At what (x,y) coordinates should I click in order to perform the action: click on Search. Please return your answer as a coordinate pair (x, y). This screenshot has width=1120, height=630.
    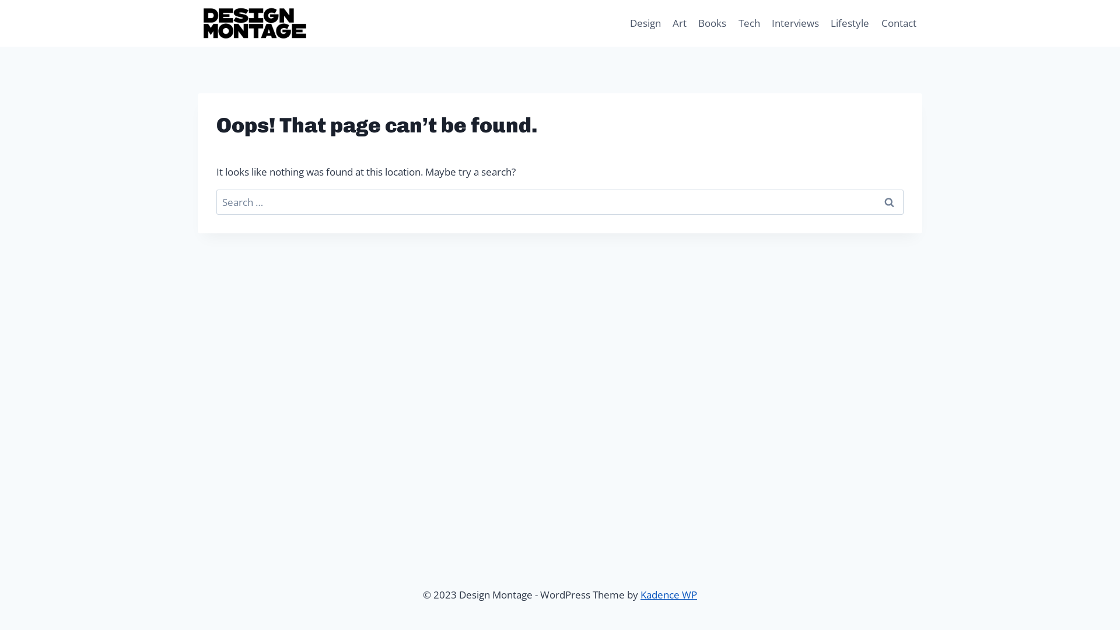
    Looking at the image, I should click on (889, 202).